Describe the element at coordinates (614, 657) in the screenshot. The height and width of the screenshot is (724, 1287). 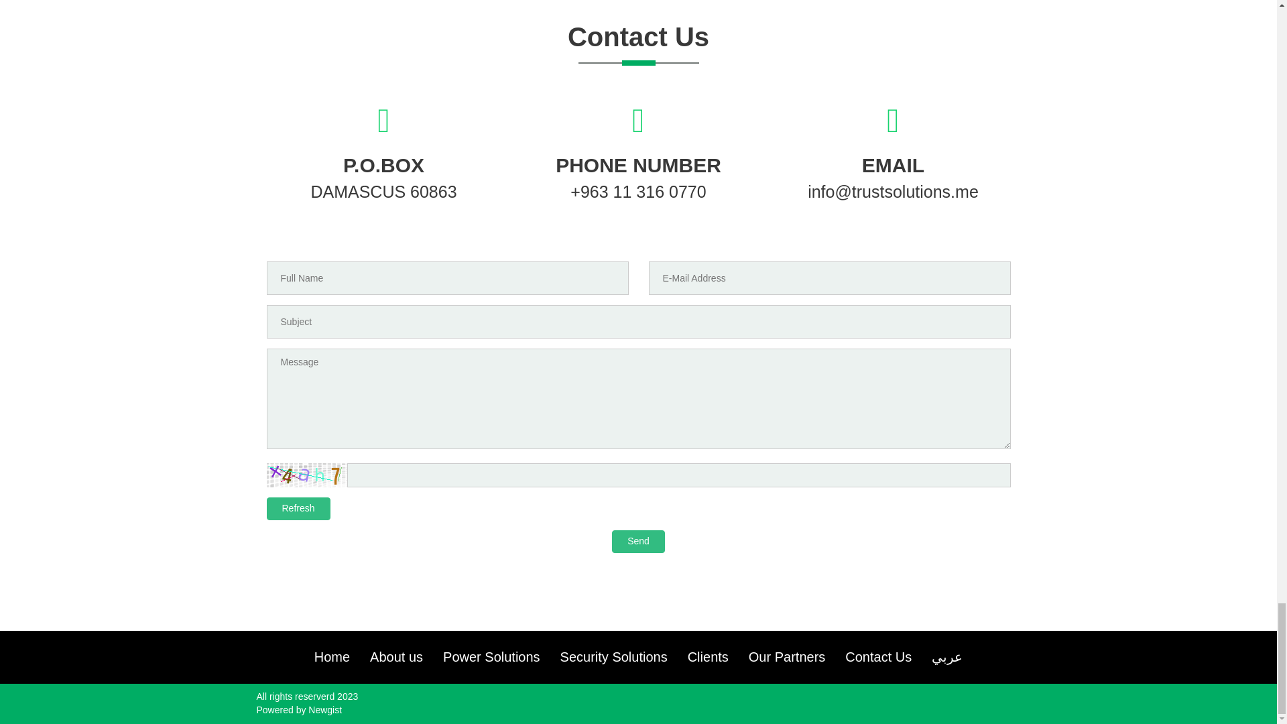
I see `Security Solutions` at that location.